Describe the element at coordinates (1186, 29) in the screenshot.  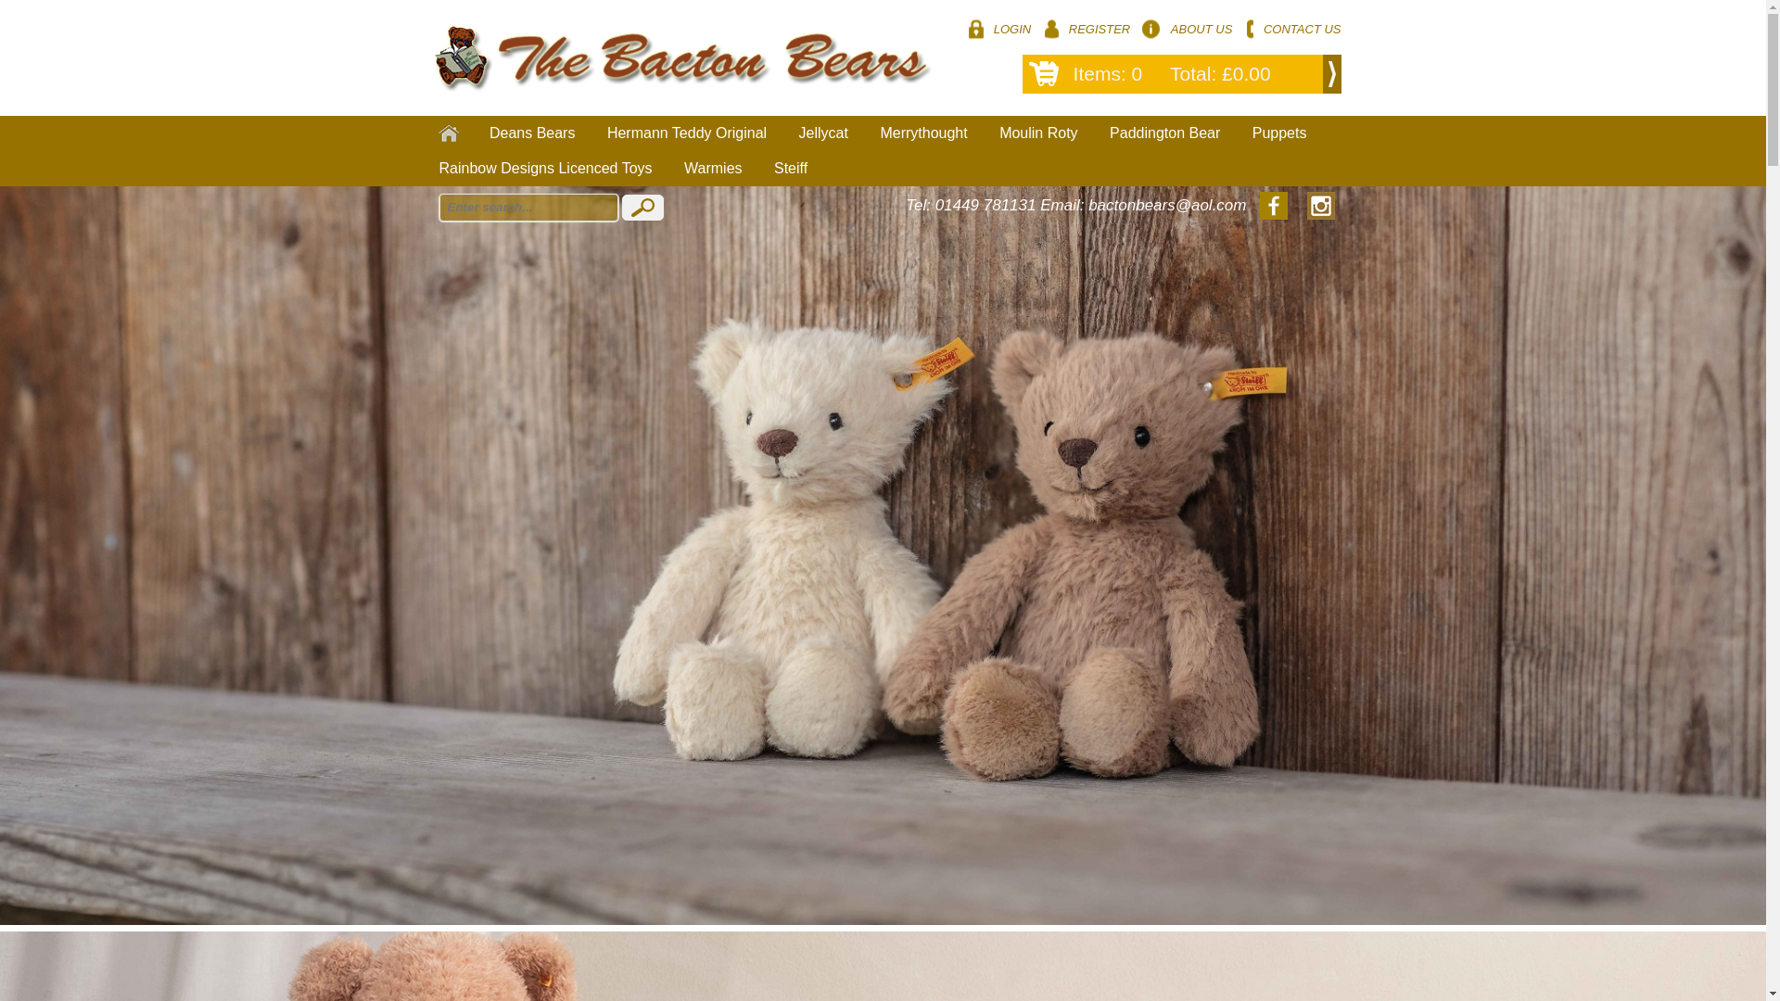
I see `ABOUT US` at that location.